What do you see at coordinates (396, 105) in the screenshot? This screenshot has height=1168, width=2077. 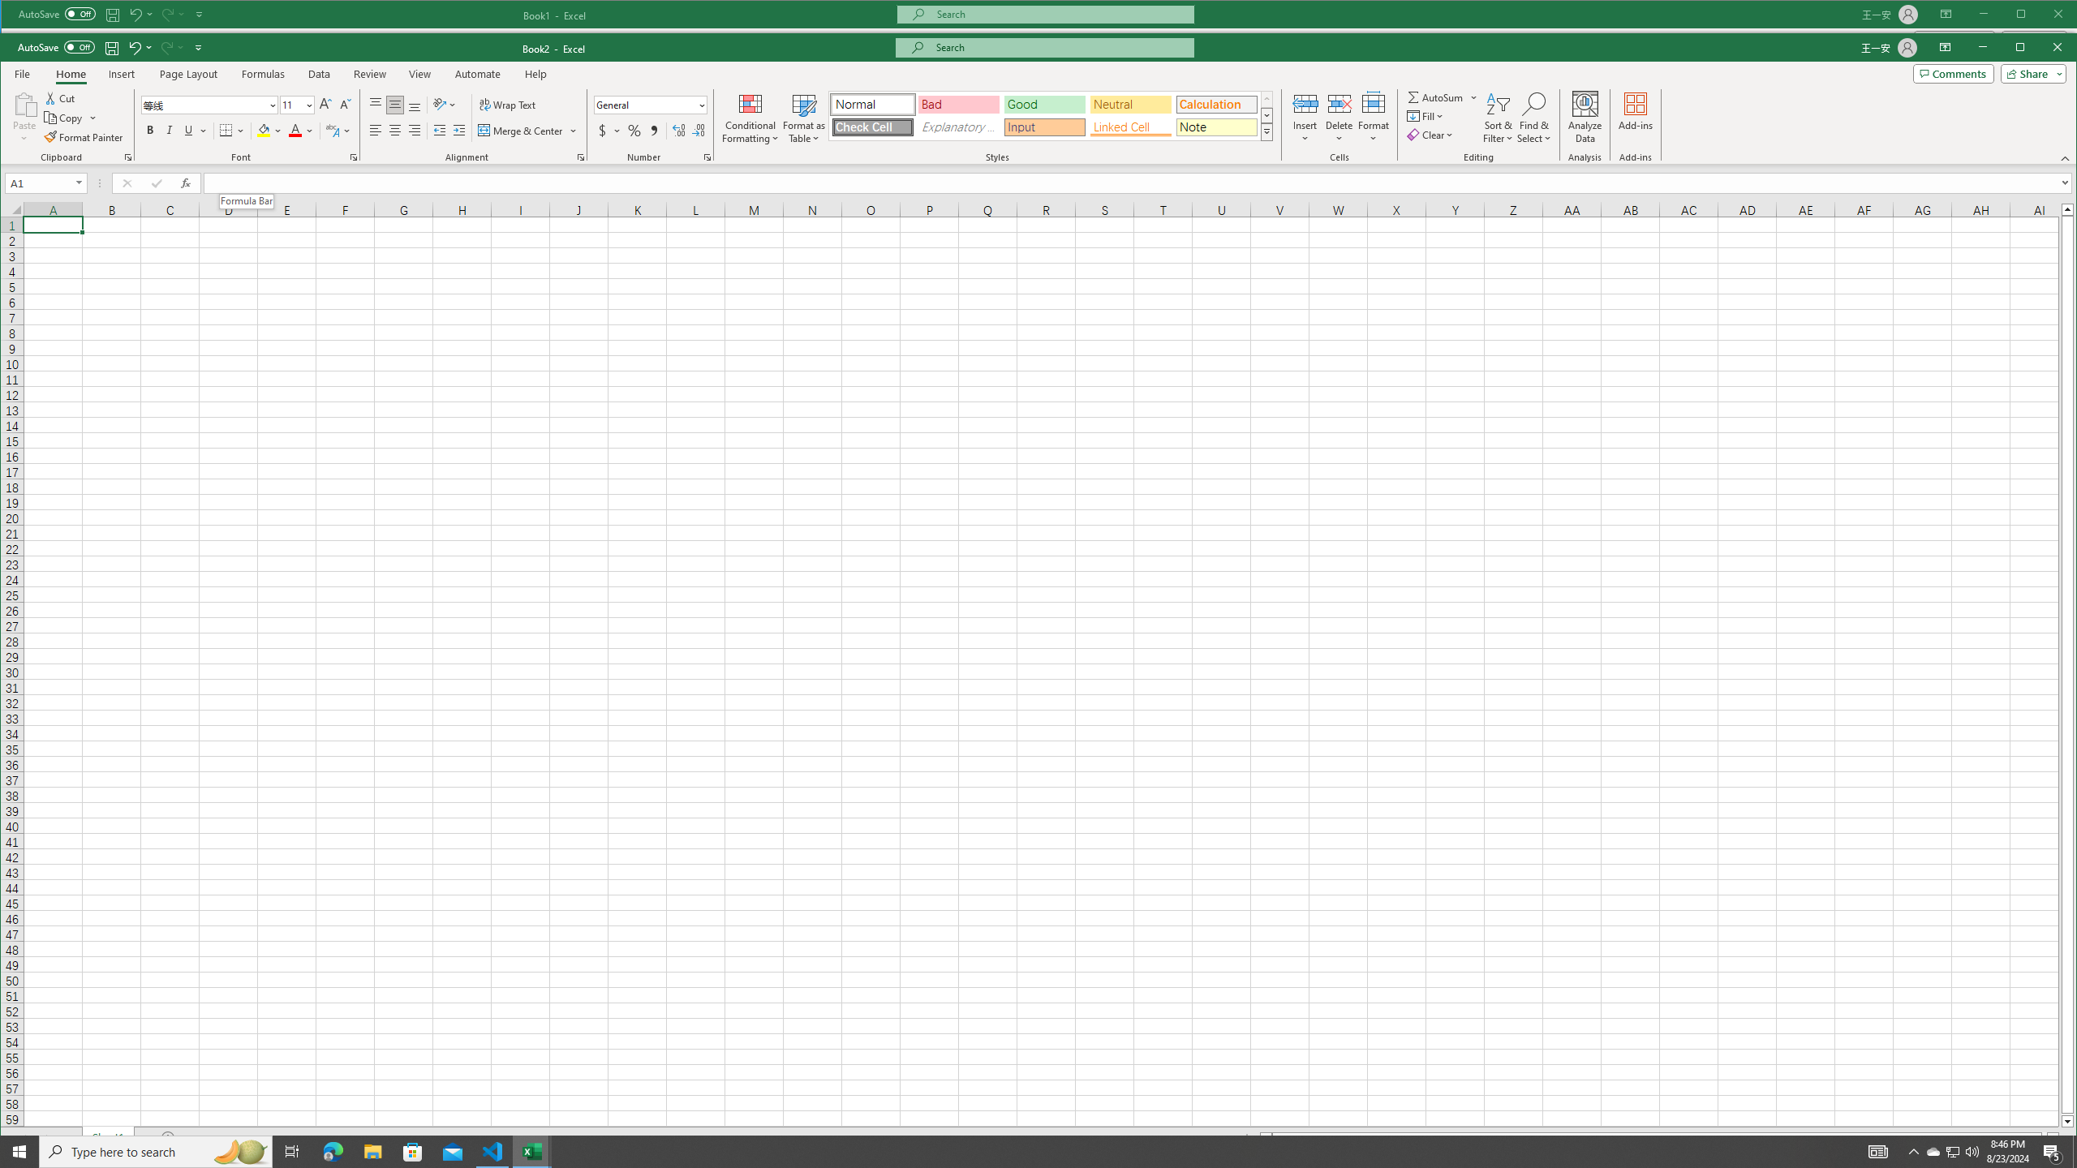 I see `Middle Align` at bounding box center [396, 105].